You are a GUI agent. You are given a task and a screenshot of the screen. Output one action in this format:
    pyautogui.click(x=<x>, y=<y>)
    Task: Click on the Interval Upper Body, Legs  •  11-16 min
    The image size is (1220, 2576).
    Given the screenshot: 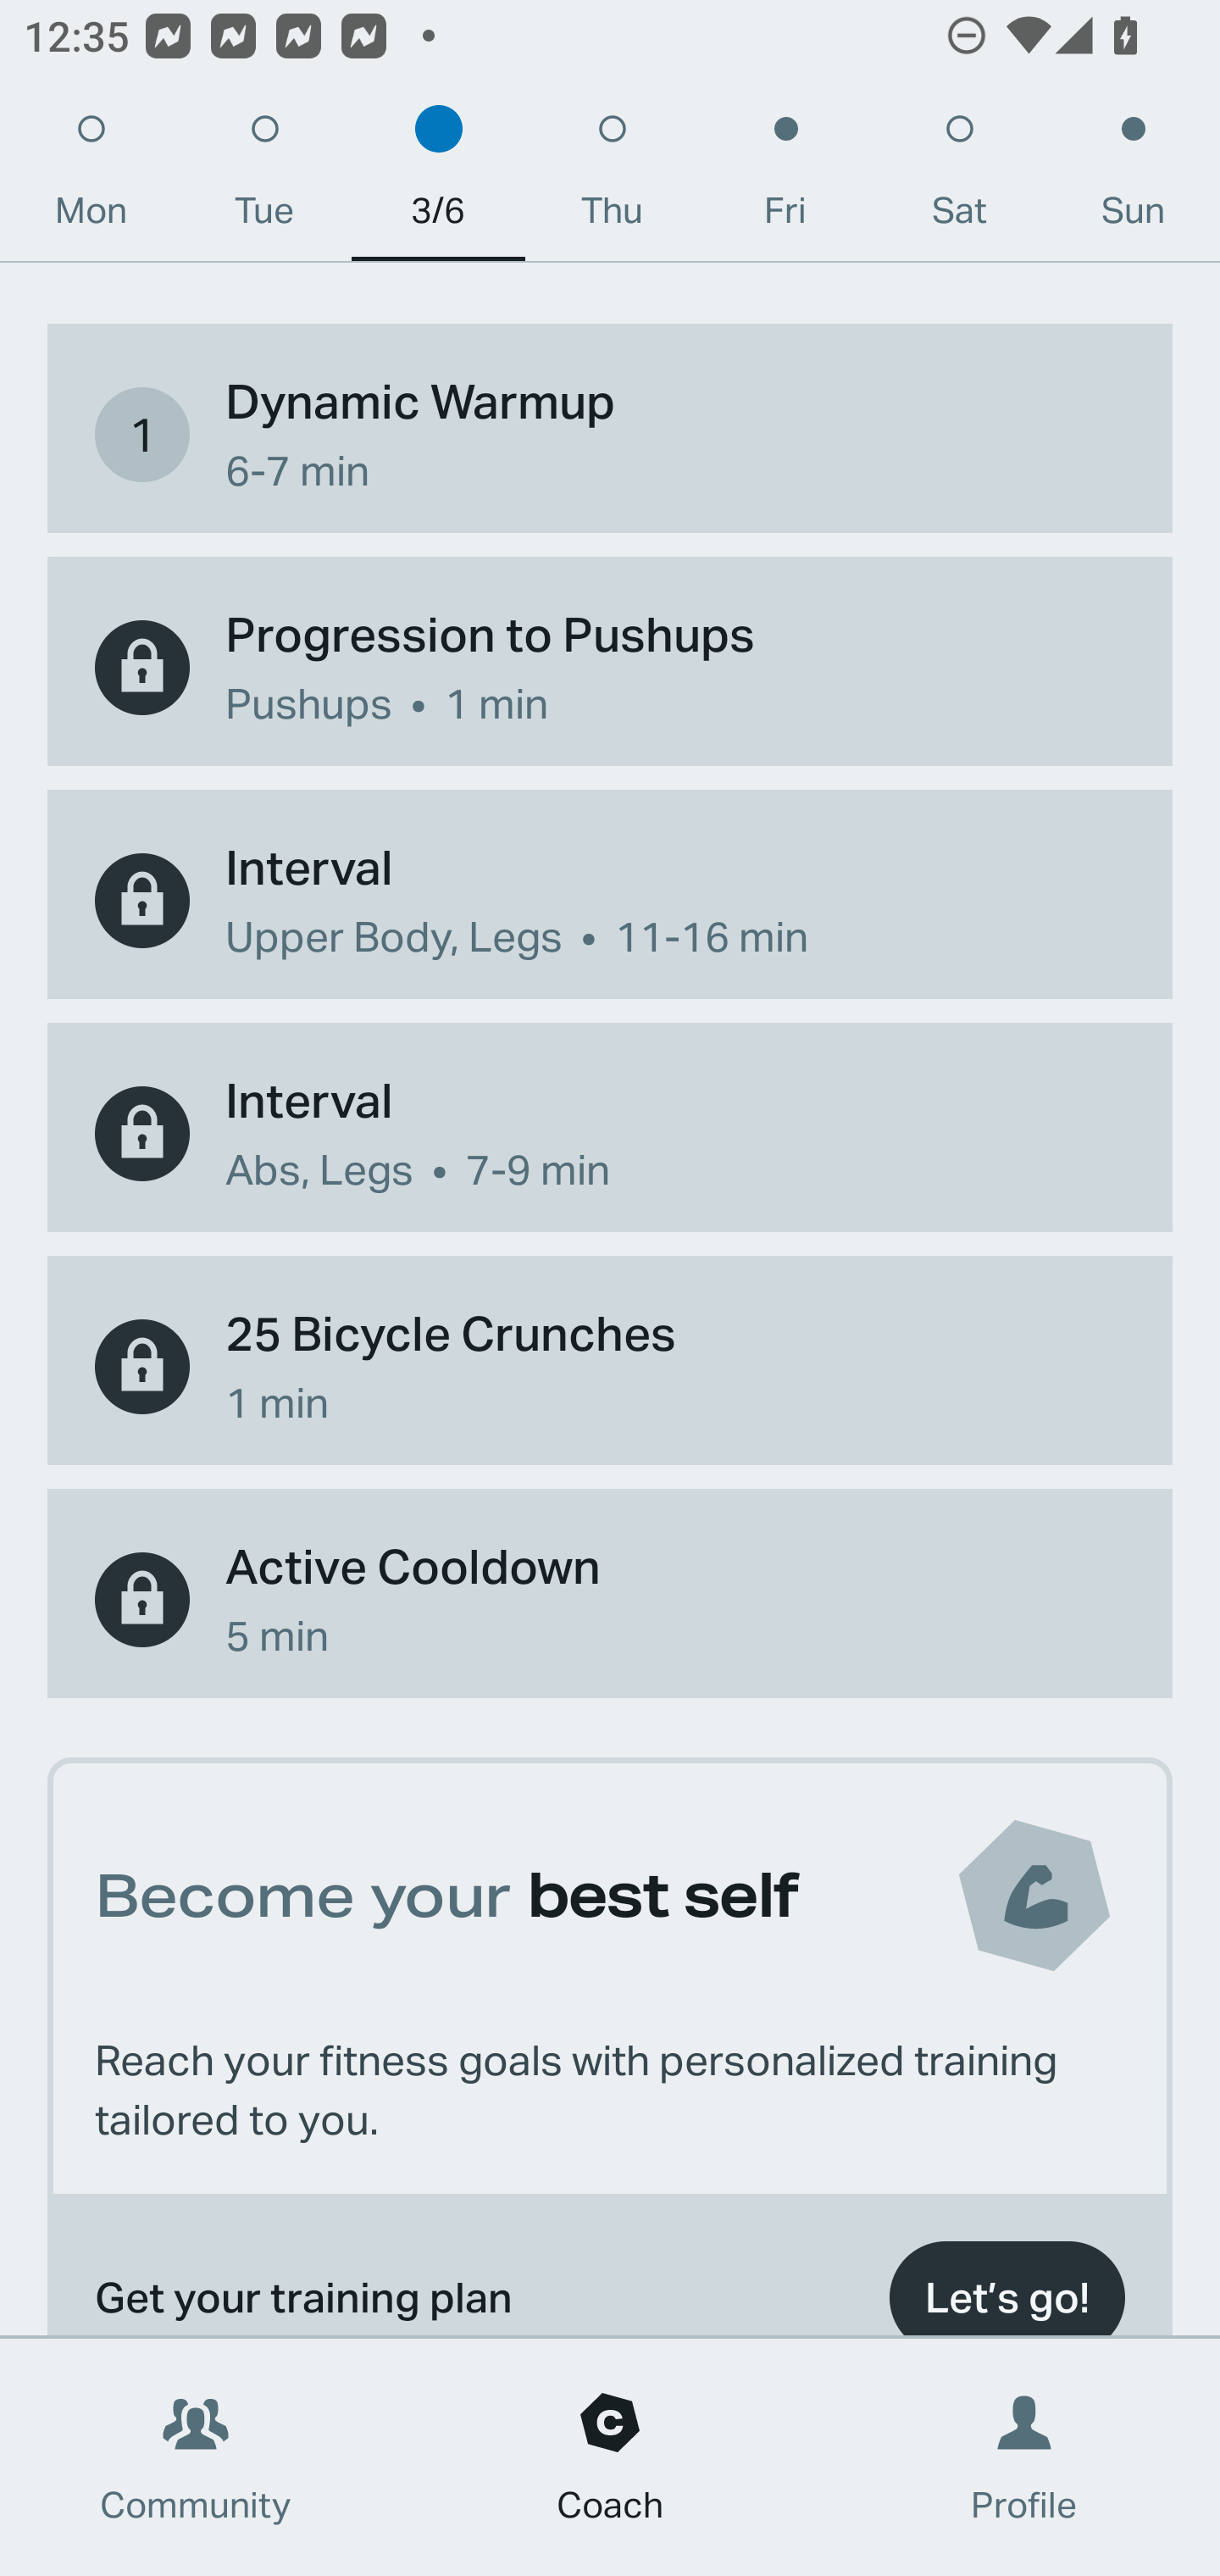 What is the action you would take?
    pyautogui.click(x=610, y=900)
    